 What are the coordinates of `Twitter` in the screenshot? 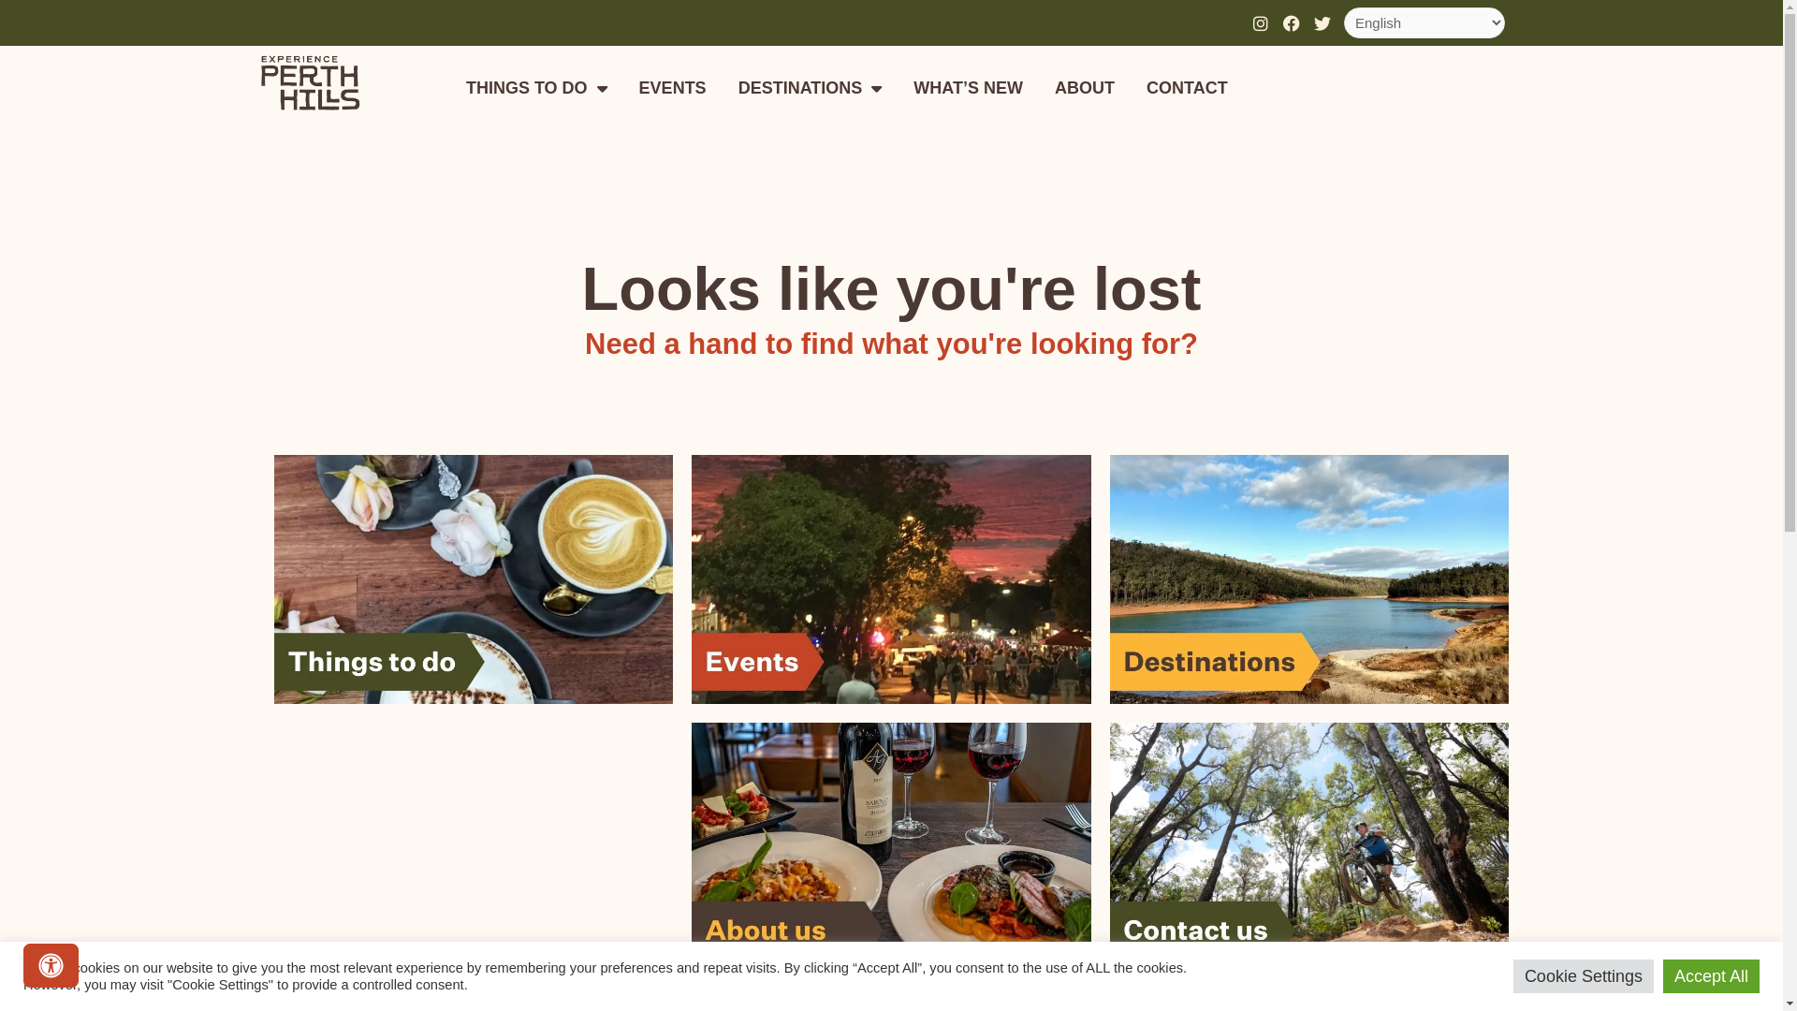 It's located at (1322, 22).